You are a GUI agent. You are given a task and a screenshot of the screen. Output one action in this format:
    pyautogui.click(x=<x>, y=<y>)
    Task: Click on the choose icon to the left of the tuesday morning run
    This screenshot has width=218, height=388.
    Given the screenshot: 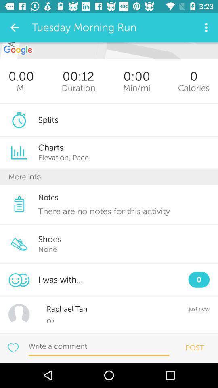 What is the action you would take?
    pyautogui.click(x=15, y=27)
    